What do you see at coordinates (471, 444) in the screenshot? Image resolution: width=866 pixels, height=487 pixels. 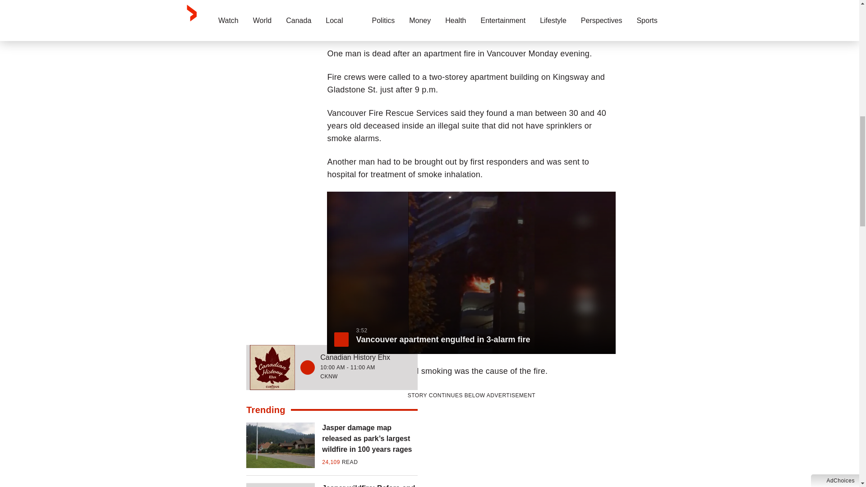 I see `3rd party ad content` at bounding box center [471, 444].